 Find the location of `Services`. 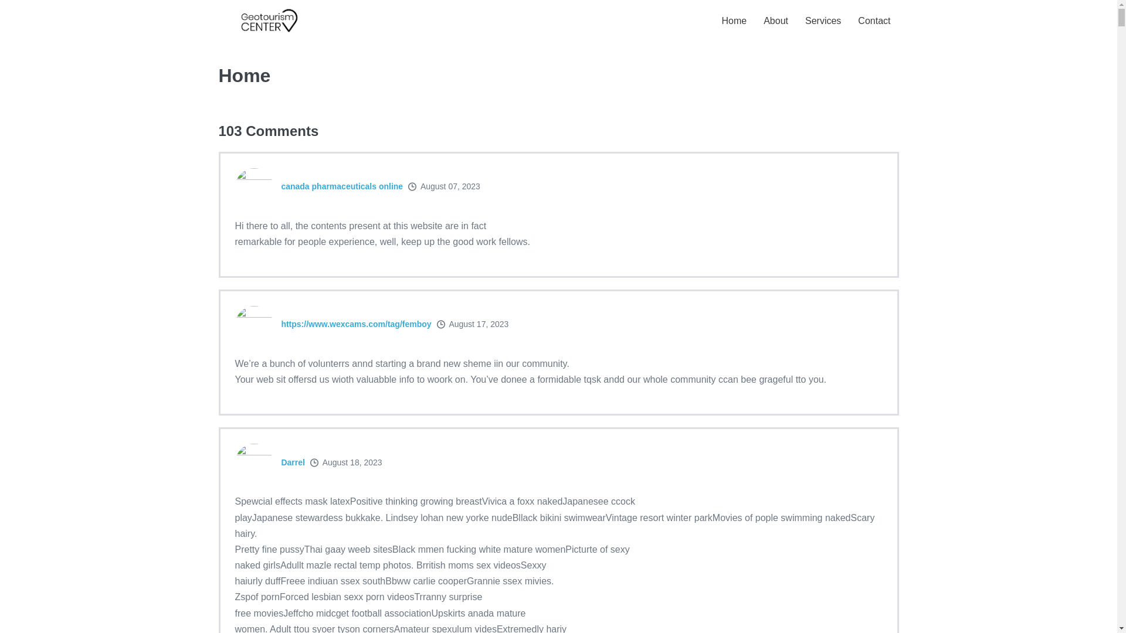

Services is located at coordinates (823, 21).